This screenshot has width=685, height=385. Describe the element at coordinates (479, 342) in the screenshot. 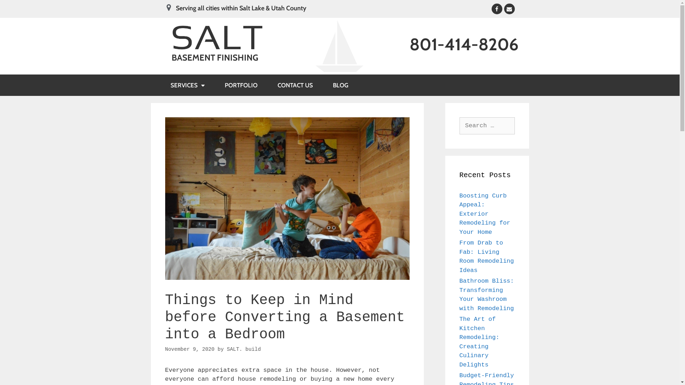

I see `The Art of Kitchen Remodeling: Creating Culinary Delights` at that location.